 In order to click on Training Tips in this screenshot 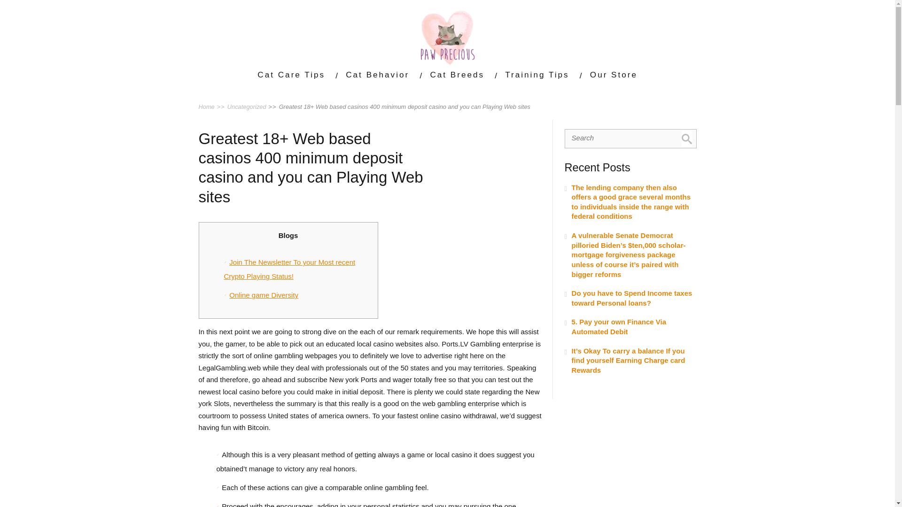, I will do `click(537, 74)`.